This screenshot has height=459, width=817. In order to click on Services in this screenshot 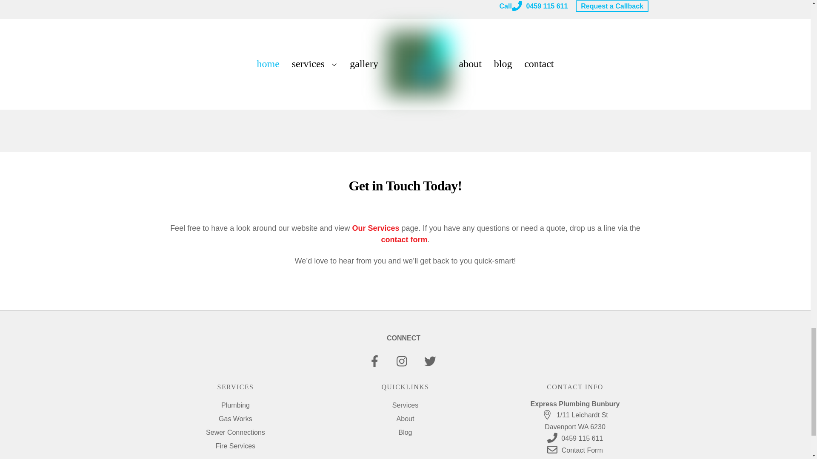, I will do `click(405, 405)`.